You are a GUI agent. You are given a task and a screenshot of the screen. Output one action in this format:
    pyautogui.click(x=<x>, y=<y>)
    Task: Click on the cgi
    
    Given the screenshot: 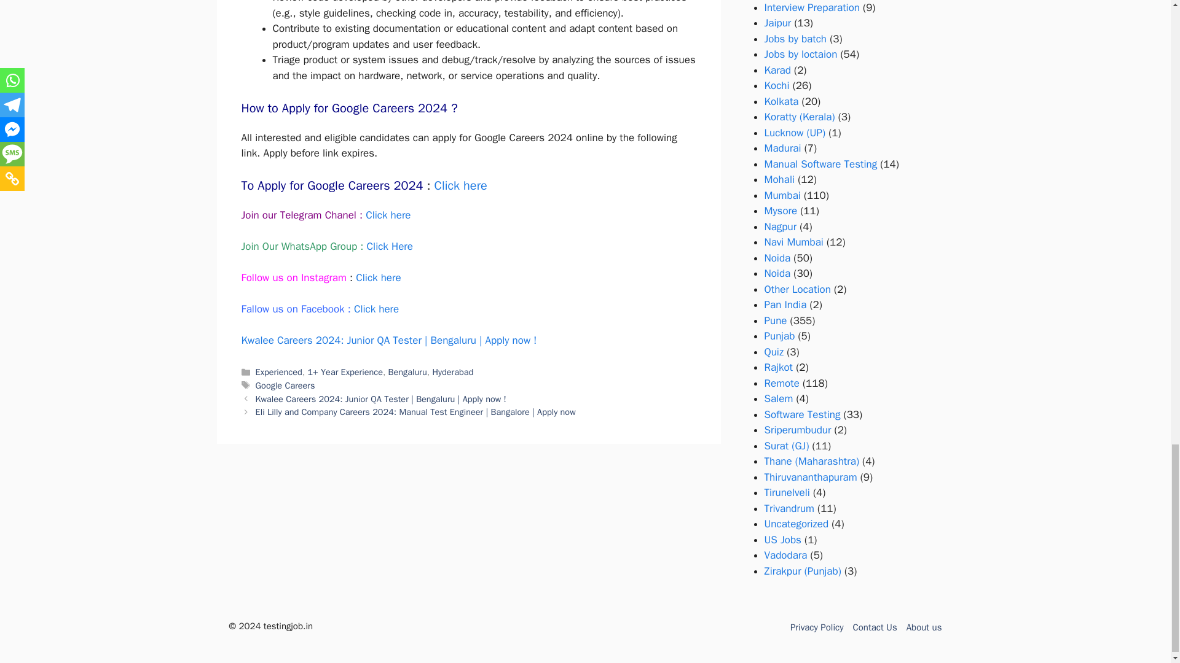 What is the action you would take?
    pyautogui.click(x=460, y=185)
    